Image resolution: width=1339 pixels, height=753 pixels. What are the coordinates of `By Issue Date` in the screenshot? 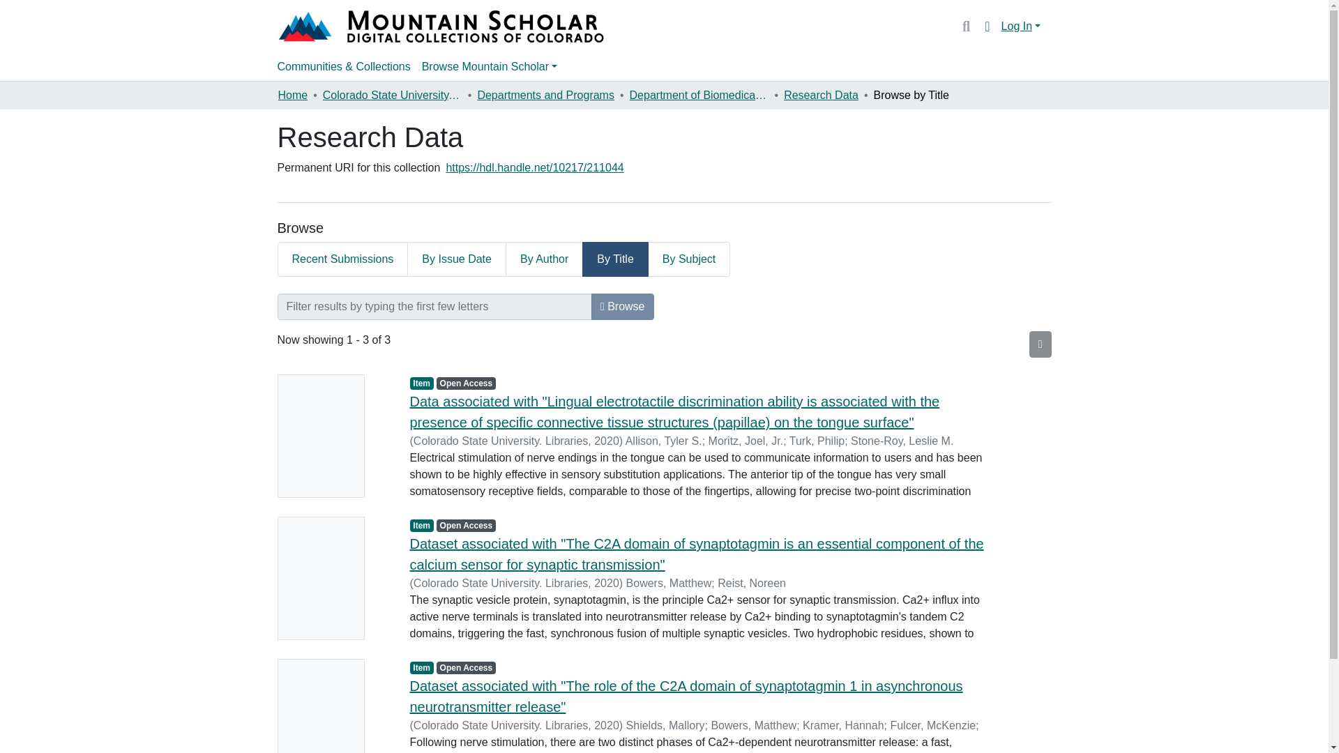 It's located at (457, 259).